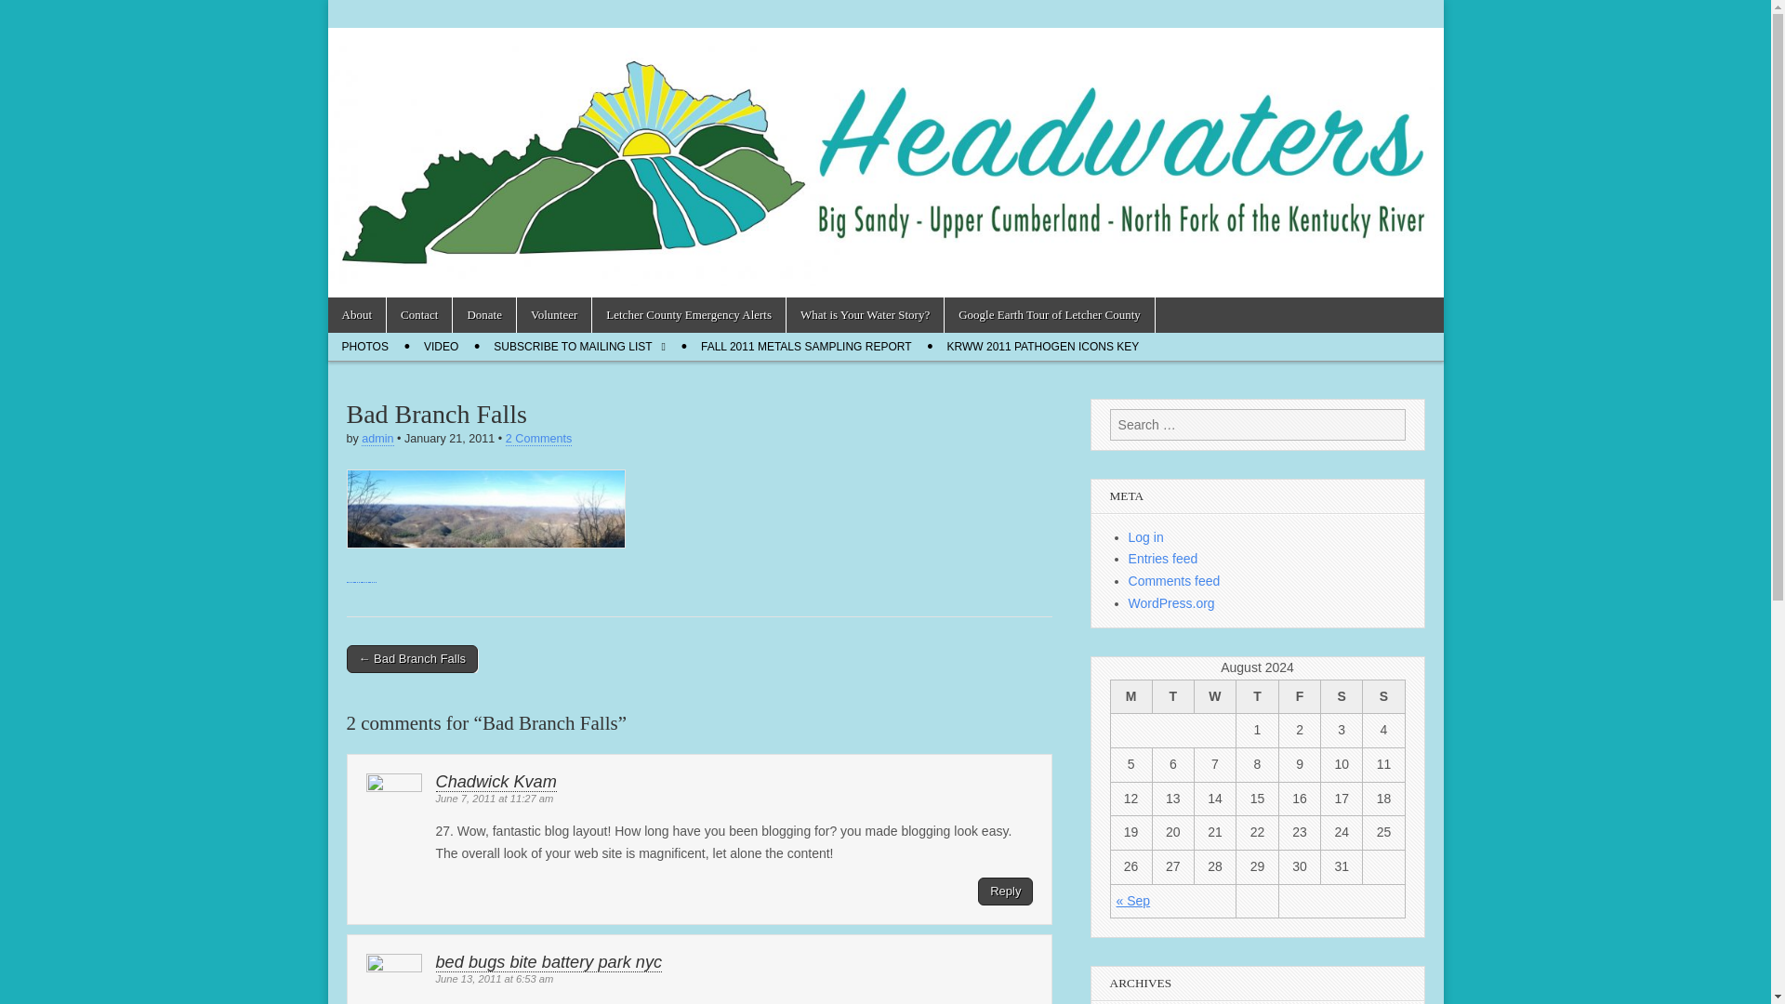  What do you see at coordinates (495, 782) in the screenshot?
I see `Chadwick Kvam` at bounding box center [495, 782].